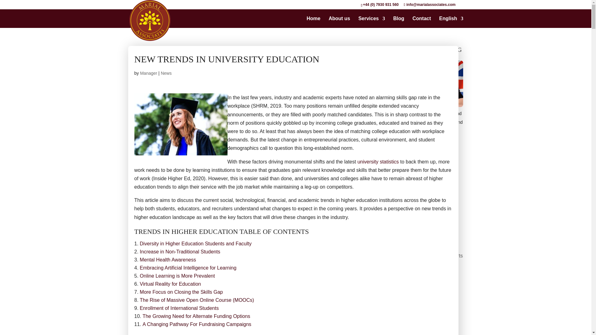 This screenshot has height=335, width=596. Describe the element at coordinates (170, 284) in the screenshot. I see `Virtual Reality for Education` at that location.